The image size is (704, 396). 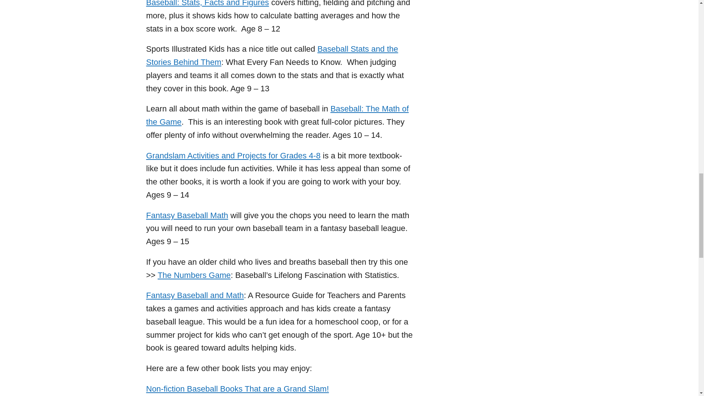 What do you see at coordinates (271, 55) in the screenshot?
I see `Baseball Stats and the Stories Behind Them` at bounding box center [271, 55].